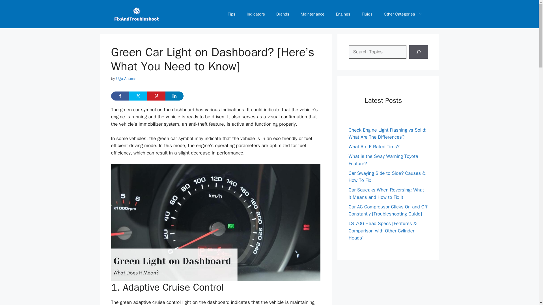  Describe the element at coordinates (126, 79) in the screenshot. I see `Ugo Anums` at that location.